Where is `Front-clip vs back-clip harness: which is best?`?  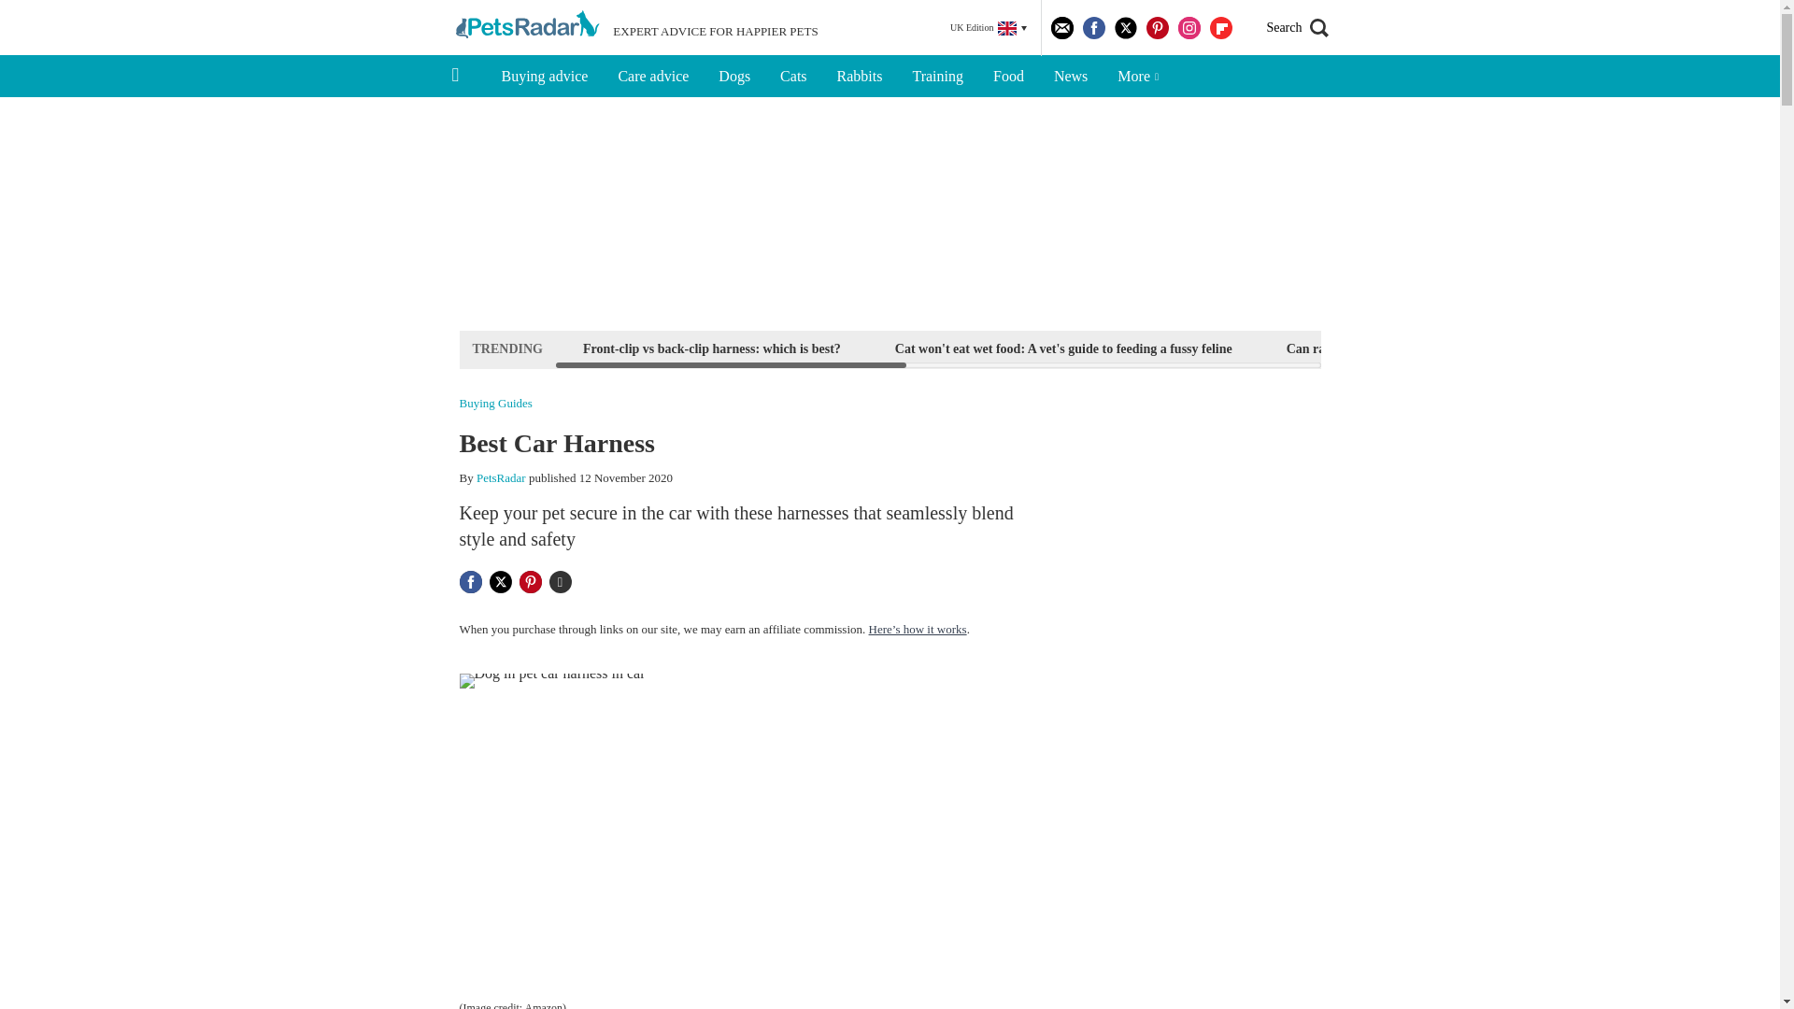
Front-clip vs back-clip harness: which is best? is located at coordinates (711, 348).